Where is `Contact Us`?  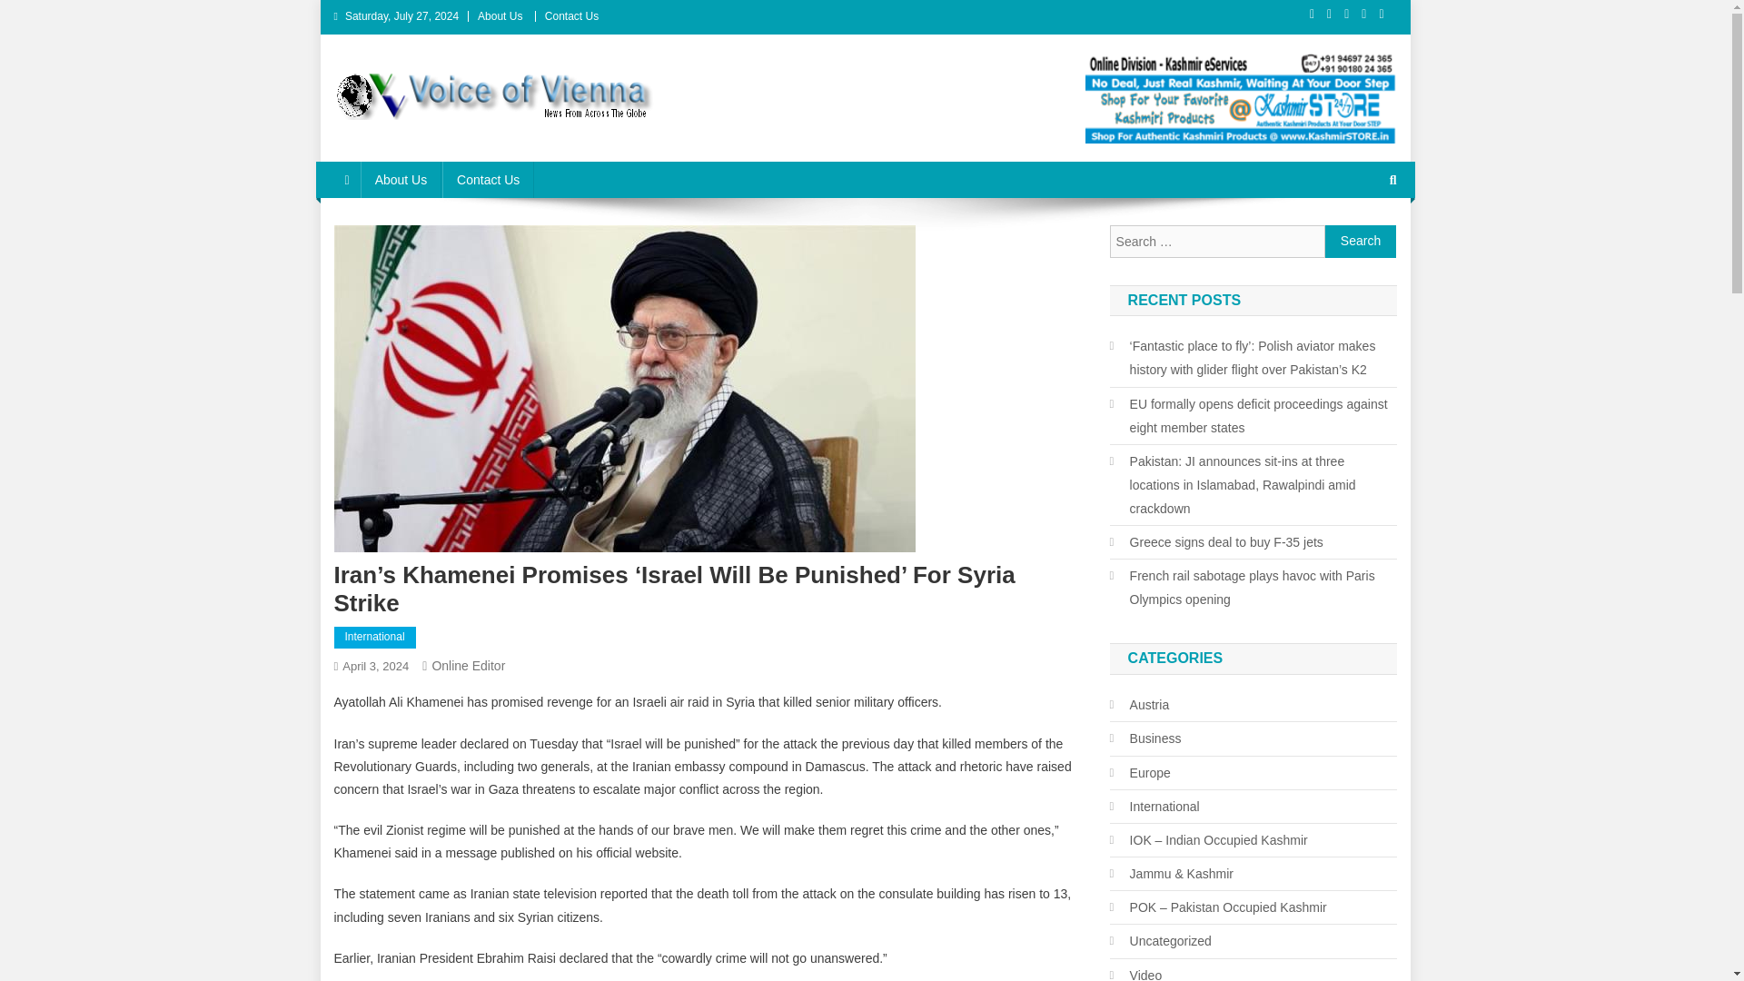 Contact Us is located at coordinates (488, 180).